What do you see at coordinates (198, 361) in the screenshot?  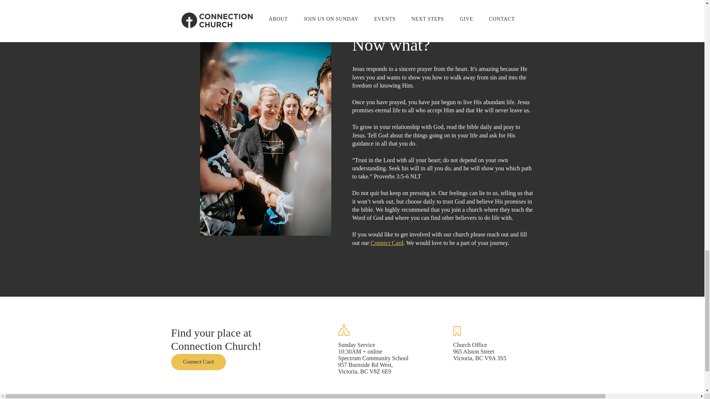 I see `Connect Card` at bounding box center [198, 361].